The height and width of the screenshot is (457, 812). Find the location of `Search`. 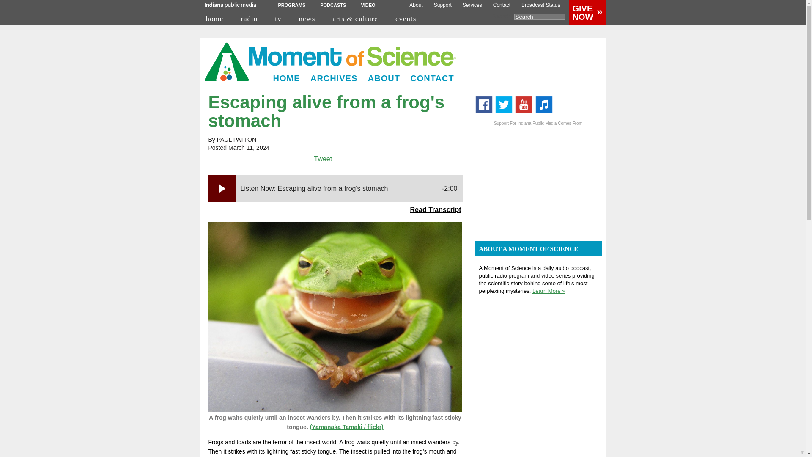

Search is located at coordinates (540, 17).